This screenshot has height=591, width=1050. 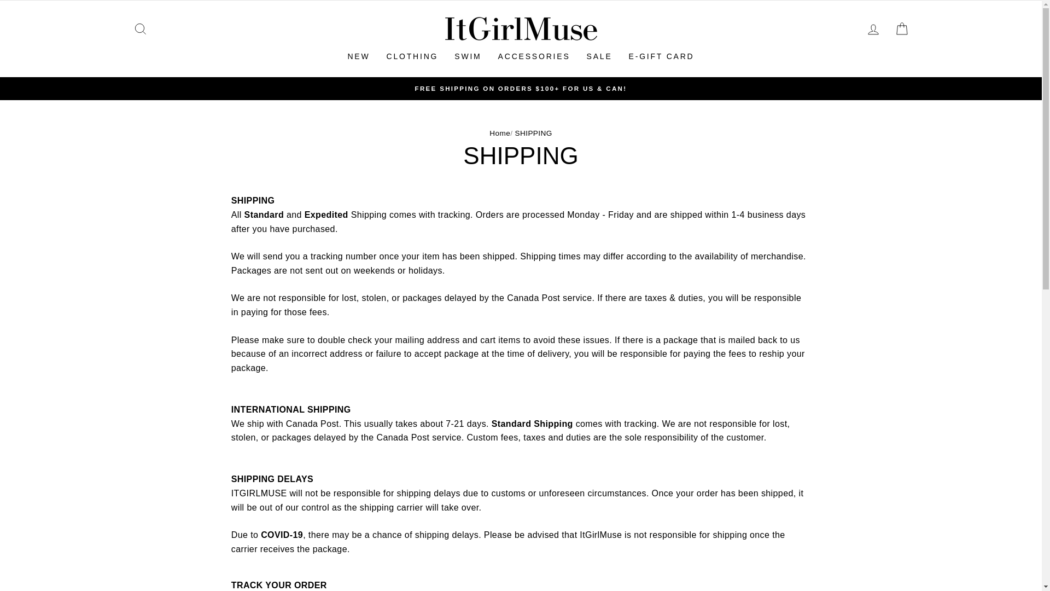 What do you see at coordinates (901, 28) in the screenshot?
I see `CART` at bounding box center [901, 28].